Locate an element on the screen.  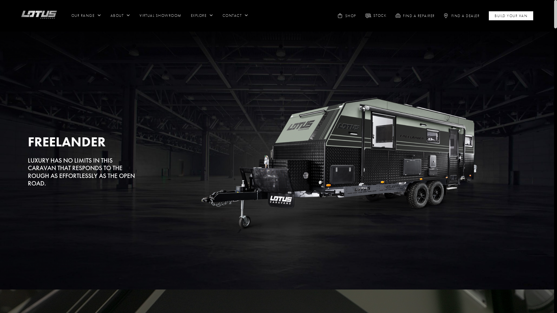
SHOP is located at coordinates (351, 16).